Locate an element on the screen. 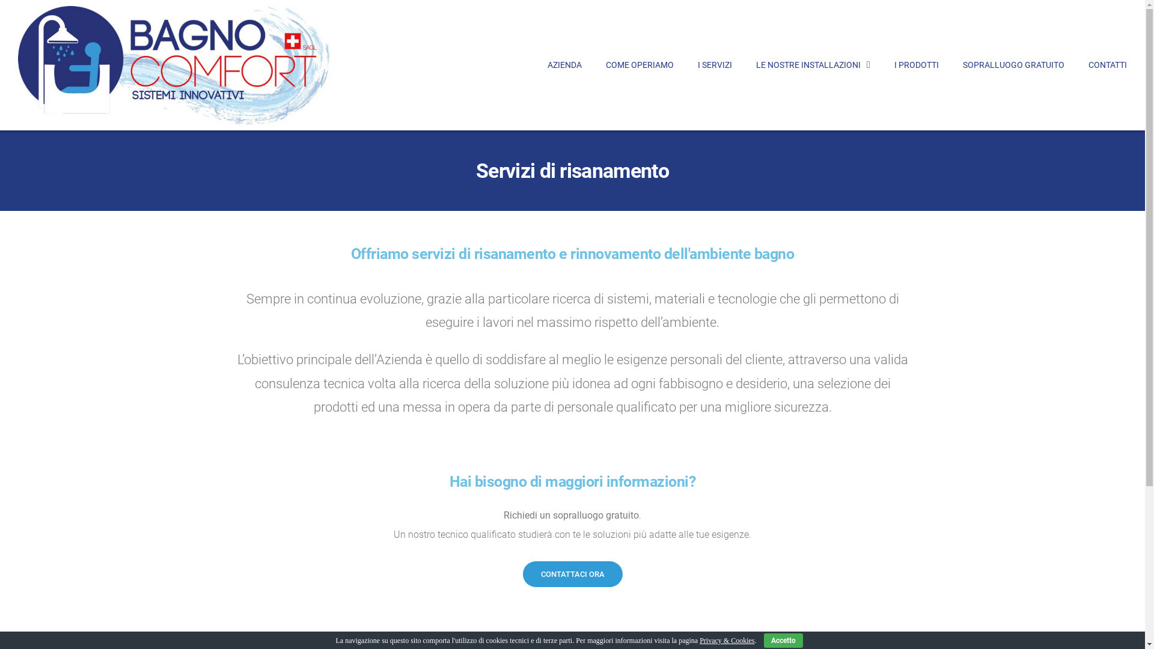 The height and width of the screenshot is (649, 1154). LE NOSTRE INSTALLAZIONI is located at coordinates (813, 65).